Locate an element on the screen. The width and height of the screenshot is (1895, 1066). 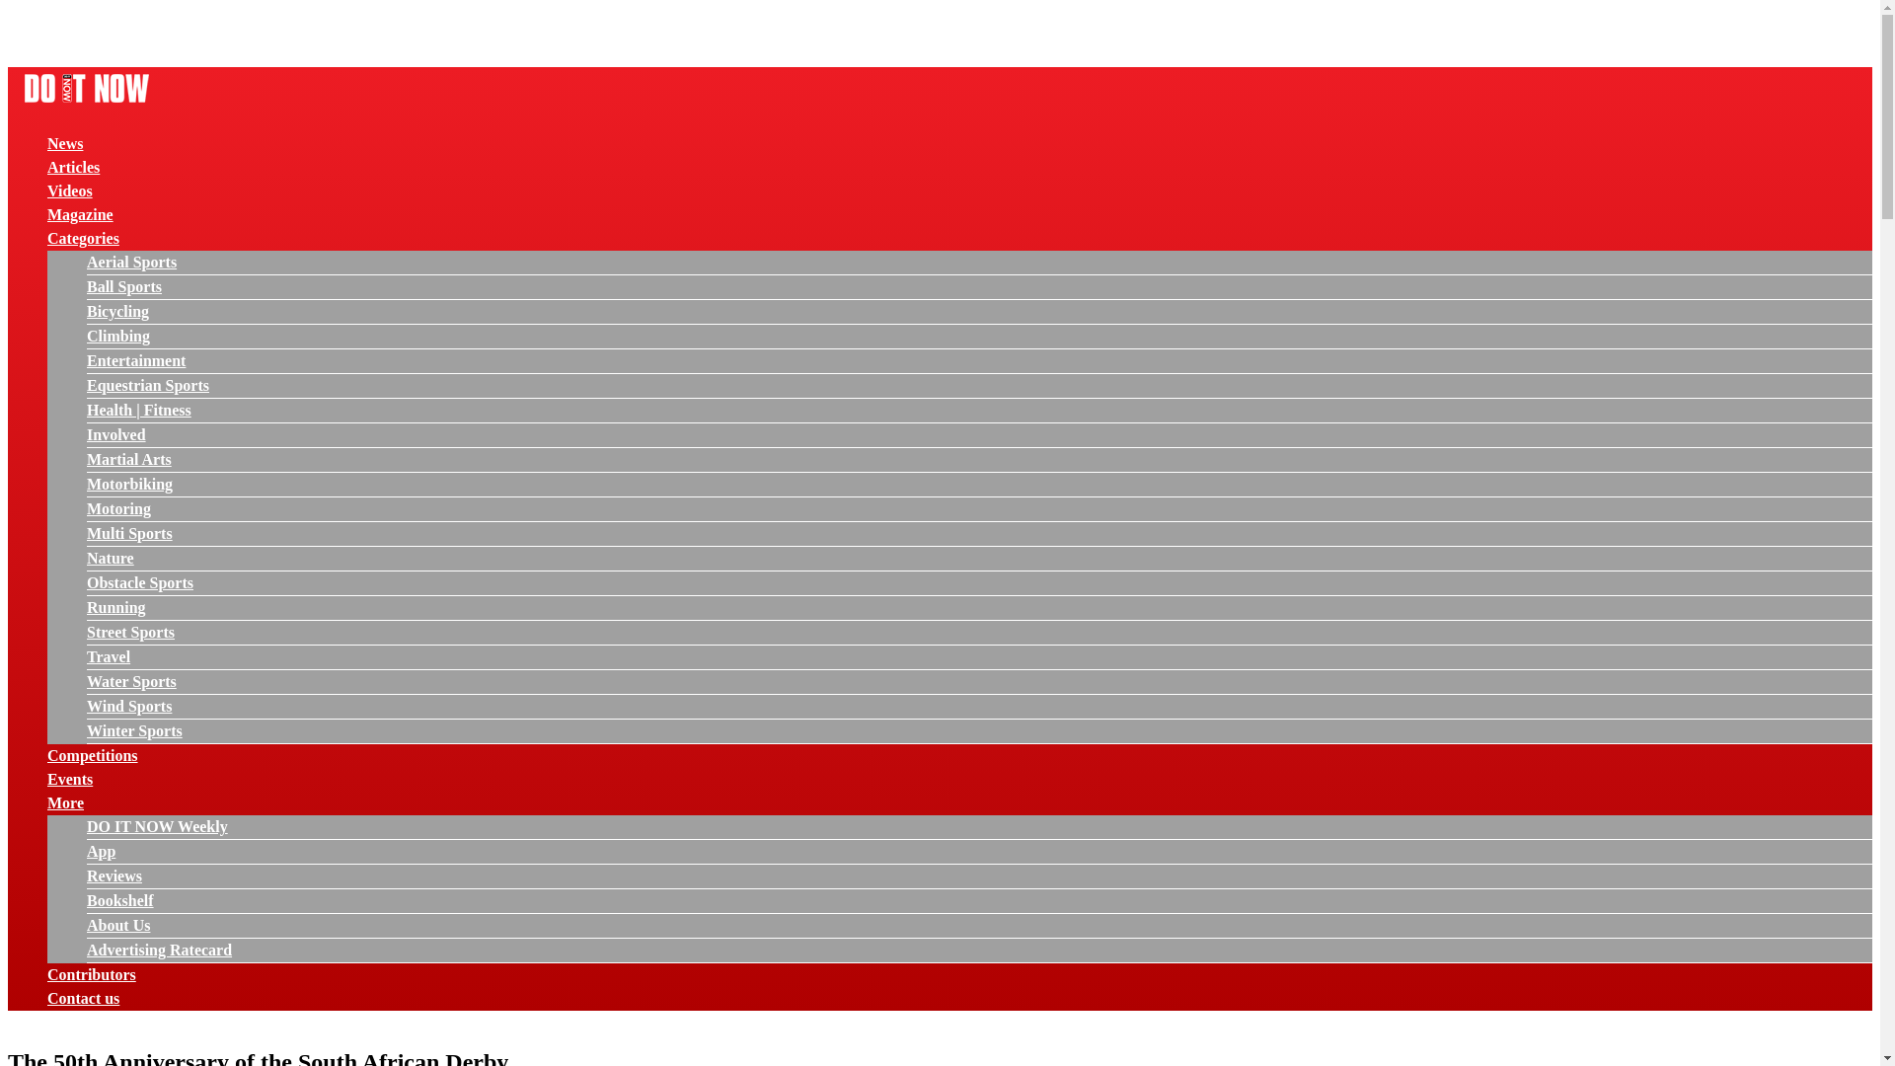
Nature is located at coordinates (111, 558).